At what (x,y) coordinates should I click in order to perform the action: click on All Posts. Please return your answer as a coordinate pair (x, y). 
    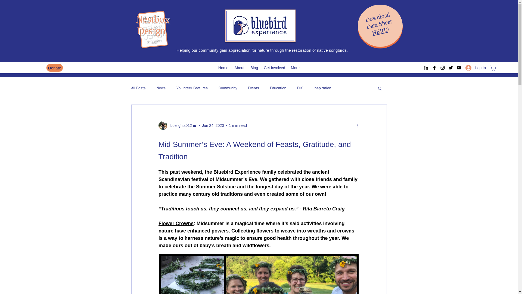
    Looking at the image, I should click on (138, 88).